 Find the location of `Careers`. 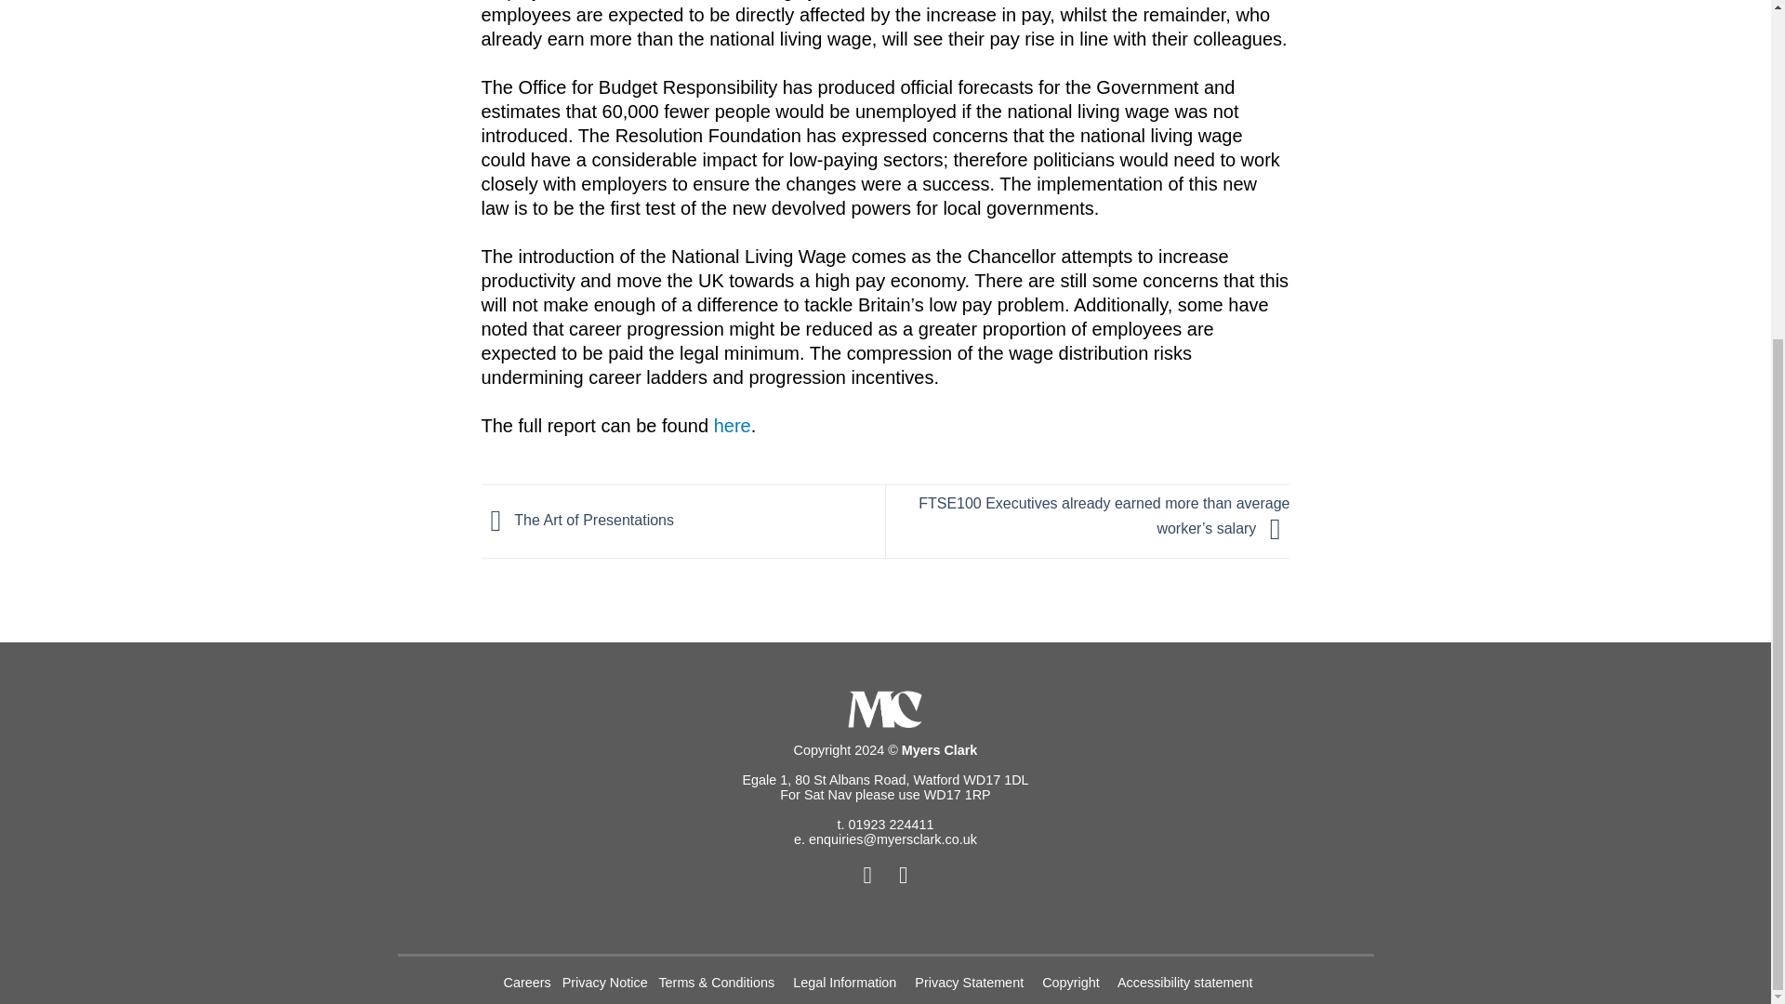

Careers is located at coordinates (528, 982).